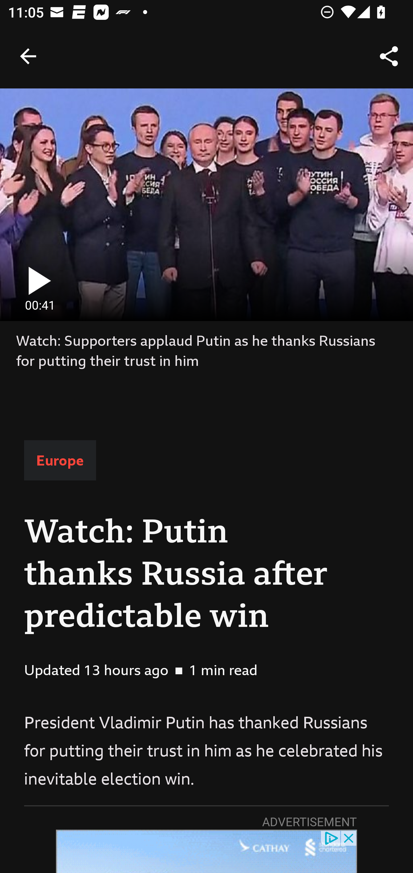 The width and height of the screenshot is (413, 873). Describe the element at coordinates (349, 837) in the screenshot. I see `close_button` at that location.